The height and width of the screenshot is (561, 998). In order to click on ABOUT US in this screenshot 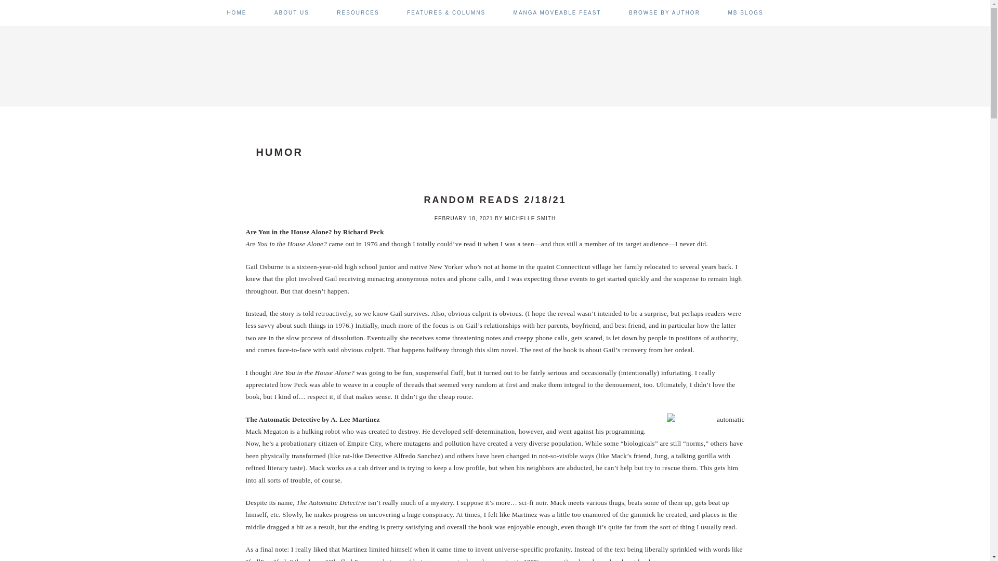, I will do `click(292, 12)`.